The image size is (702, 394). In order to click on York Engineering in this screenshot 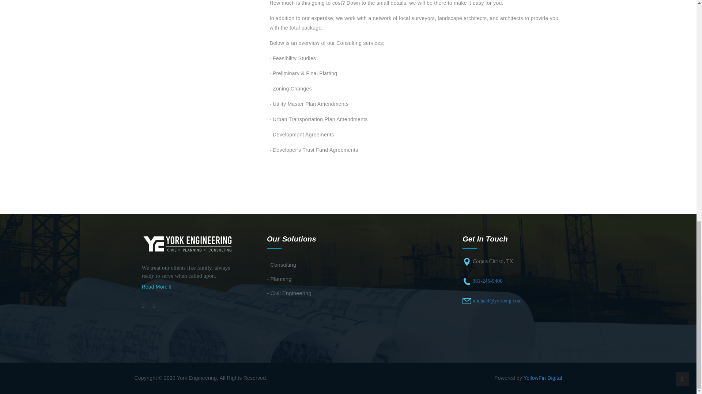, I will do `click(188, 244)`.